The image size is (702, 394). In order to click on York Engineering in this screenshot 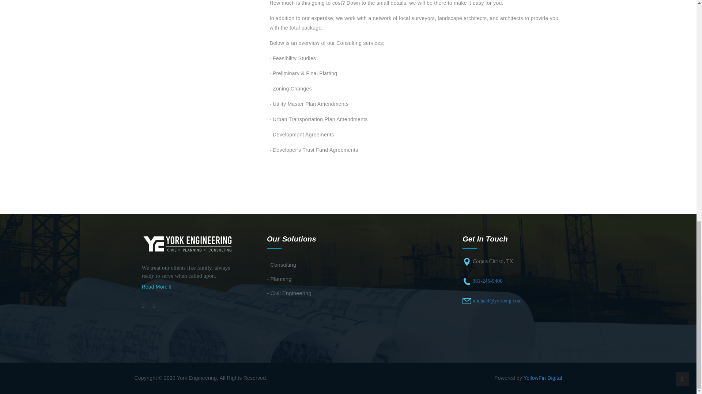, I will do `click(188, 244)`.